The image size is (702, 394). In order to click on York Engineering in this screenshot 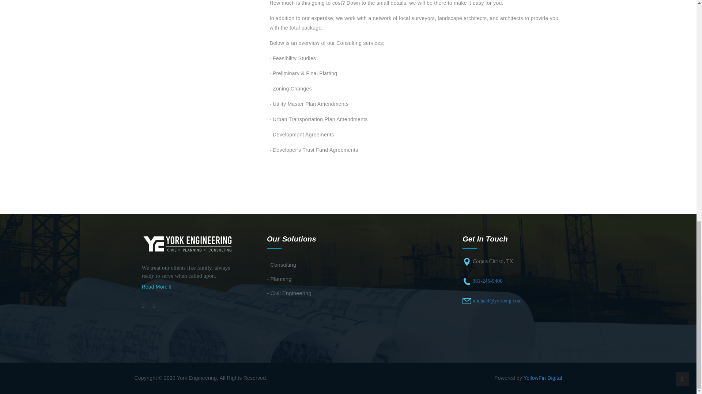, I will do `click(188, 244)`.